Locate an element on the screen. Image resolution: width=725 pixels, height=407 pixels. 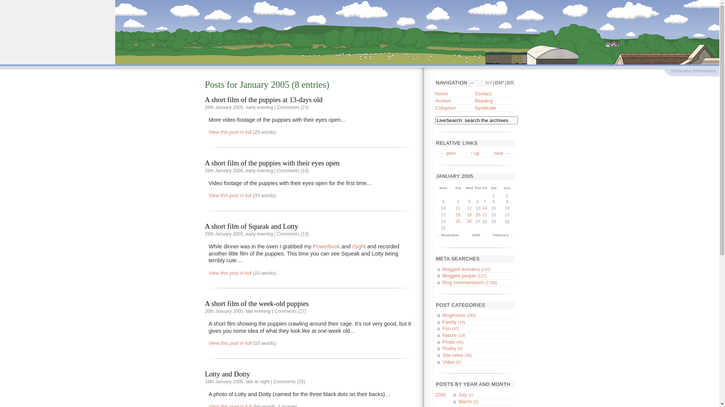
Poetry (4) is located at coordinates (479, 349).